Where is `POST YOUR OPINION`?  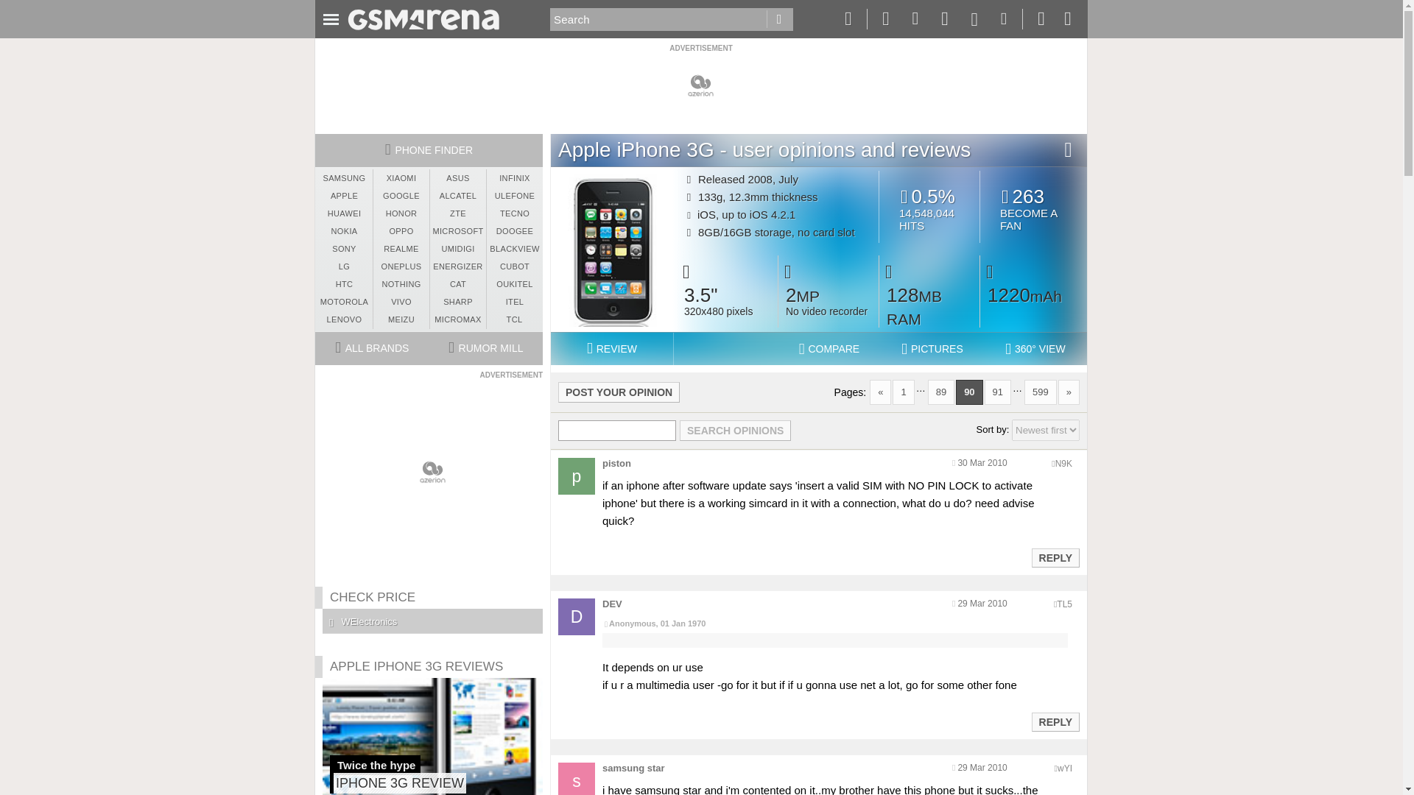 POST YOUR OPINION is located at coordinates (829, 349).